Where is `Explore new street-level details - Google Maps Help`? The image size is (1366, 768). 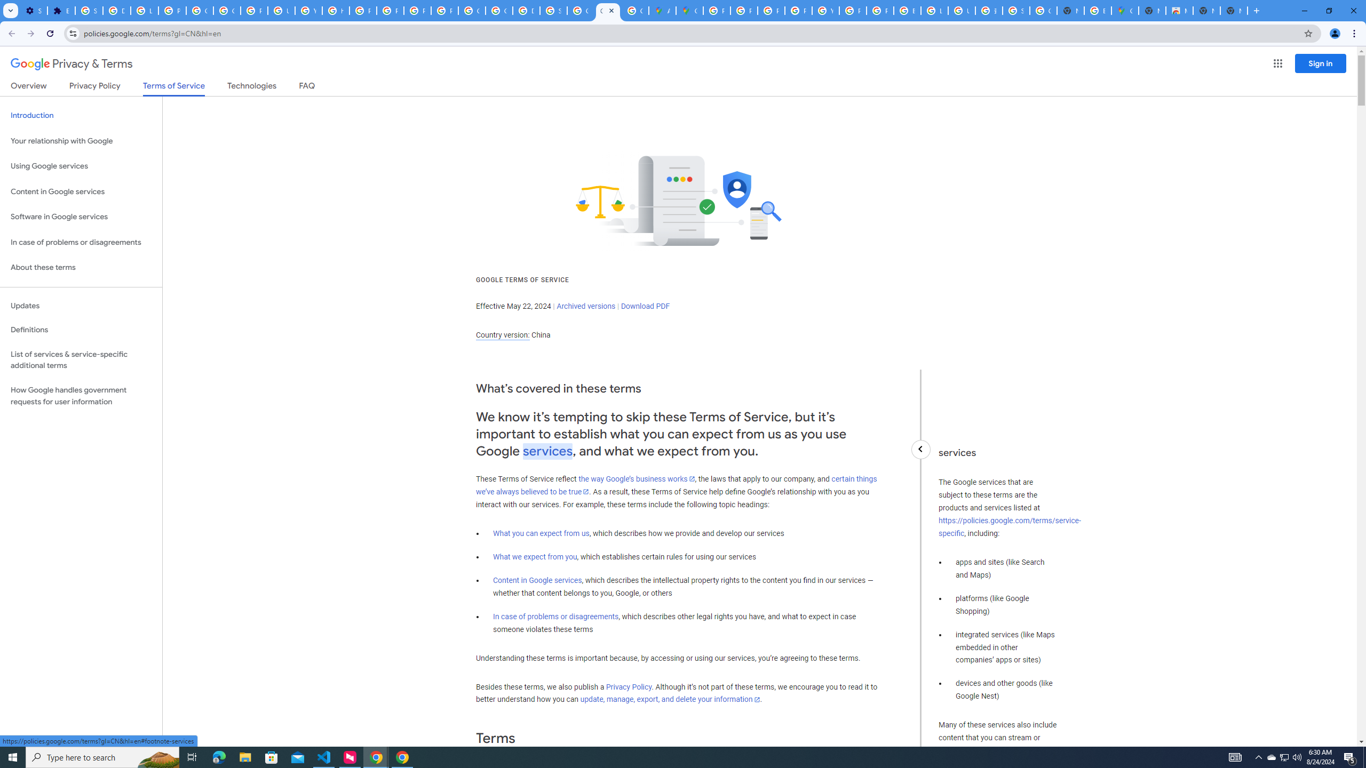
Explore new street-level details - Google Maps Help is located at coordinates (1097, 11).